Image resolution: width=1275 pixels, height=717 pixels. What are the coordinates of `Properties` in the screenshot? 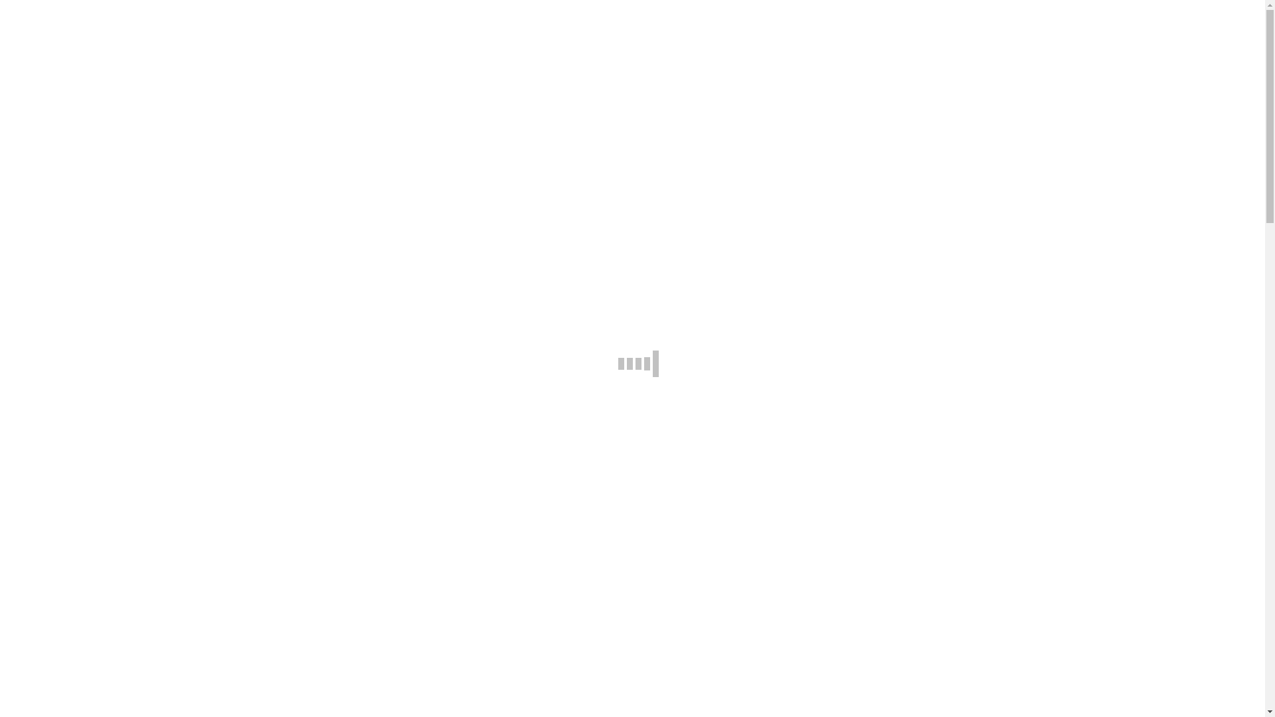 It's located at (80, 608).